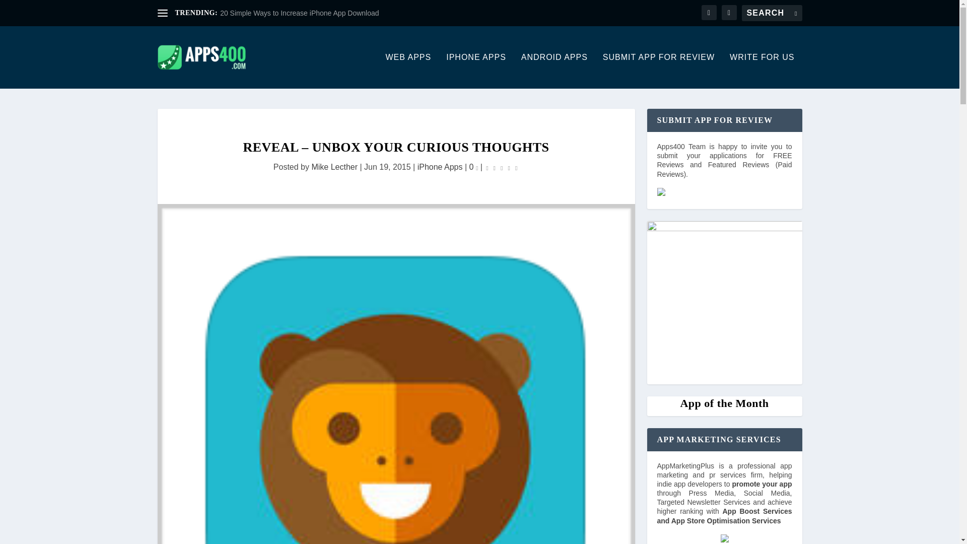  I want to click on WRITE FOR US, so click(762, 71).